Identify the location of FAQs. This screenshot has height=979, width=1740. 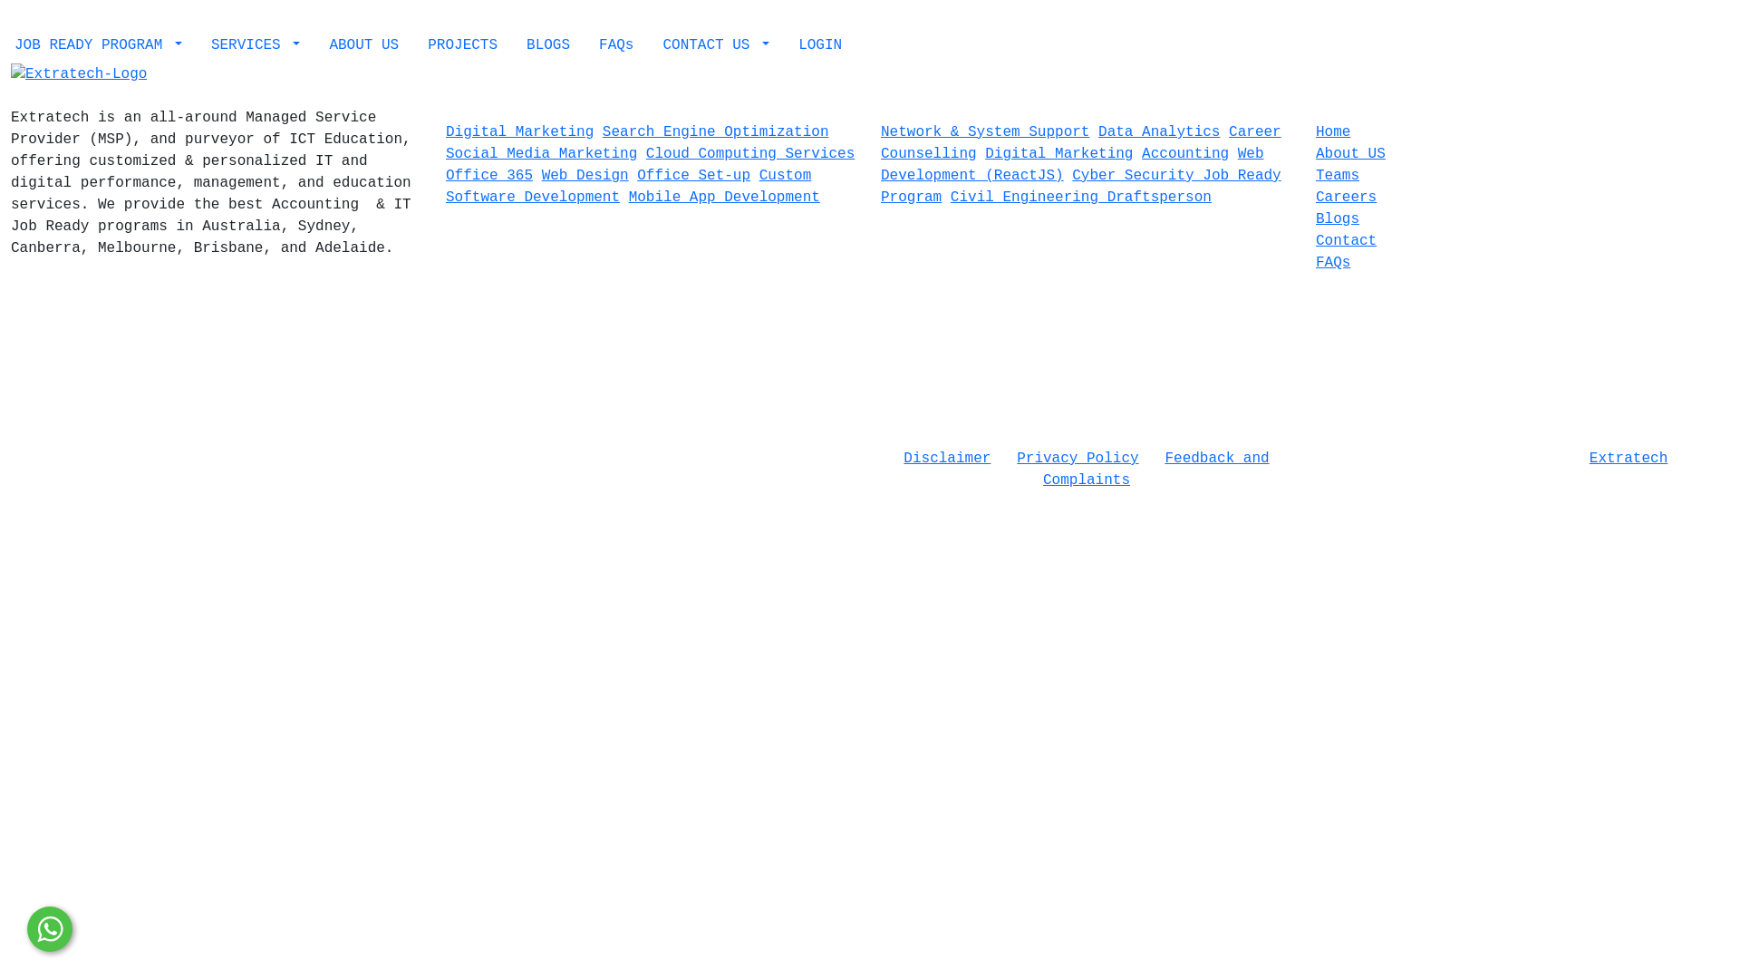
(616, 45).